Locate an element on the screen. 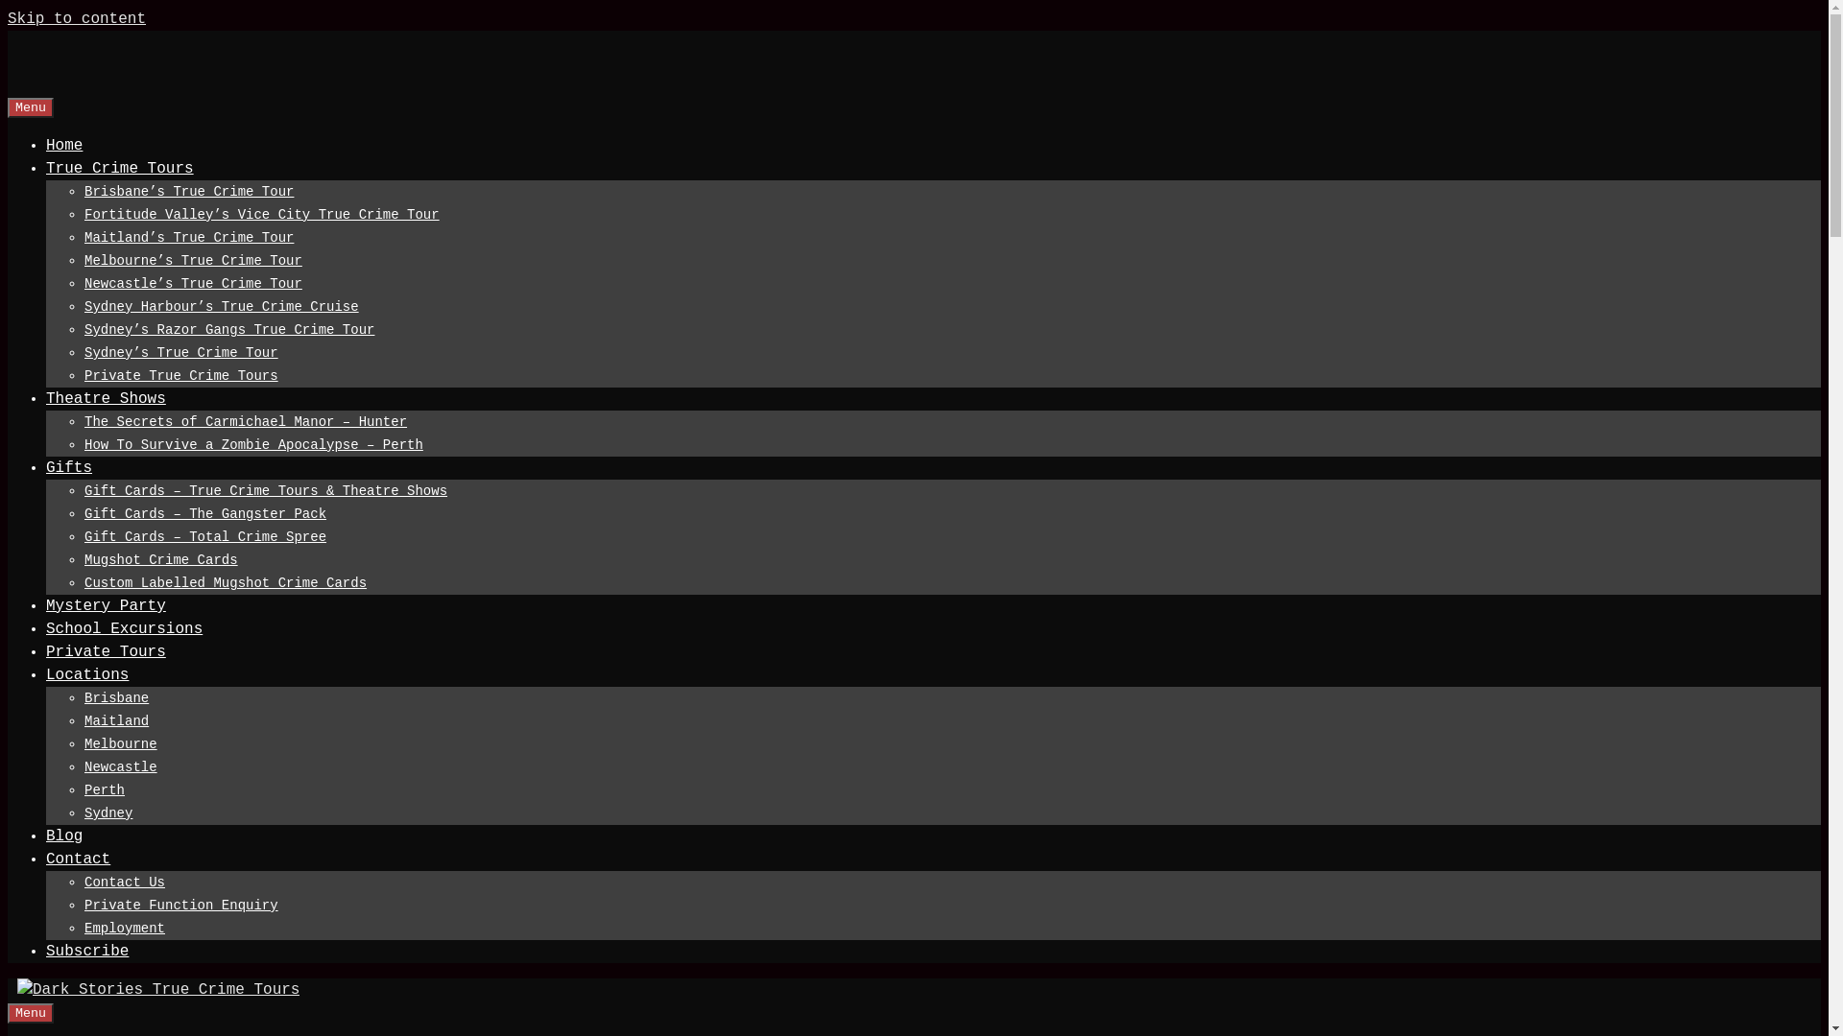 The height and width of the screenshot is (1036, 1843). Mystery Party is located at coordinates (833, 29).